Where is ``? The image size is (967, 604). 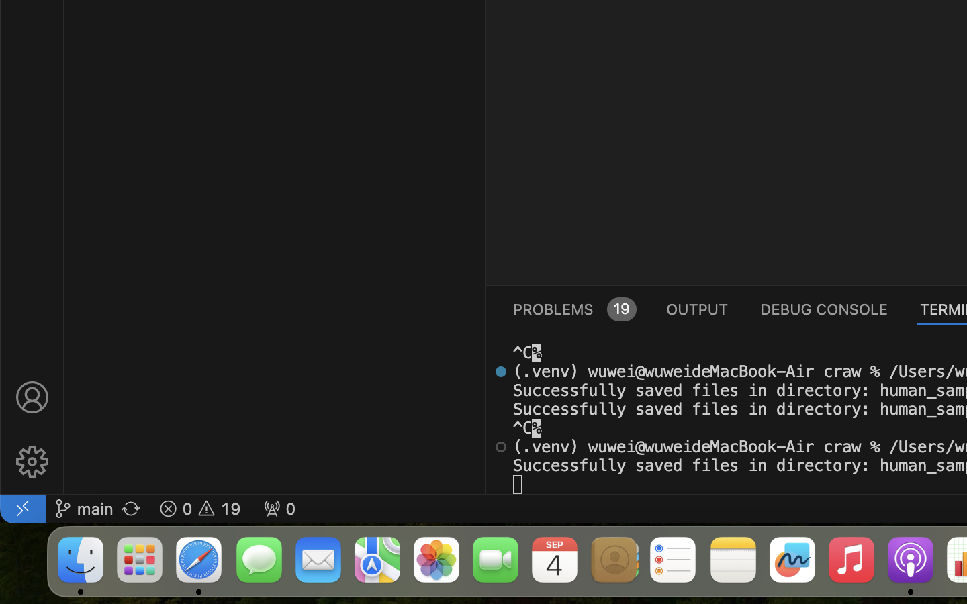
 is located at coordinates (32, 462).